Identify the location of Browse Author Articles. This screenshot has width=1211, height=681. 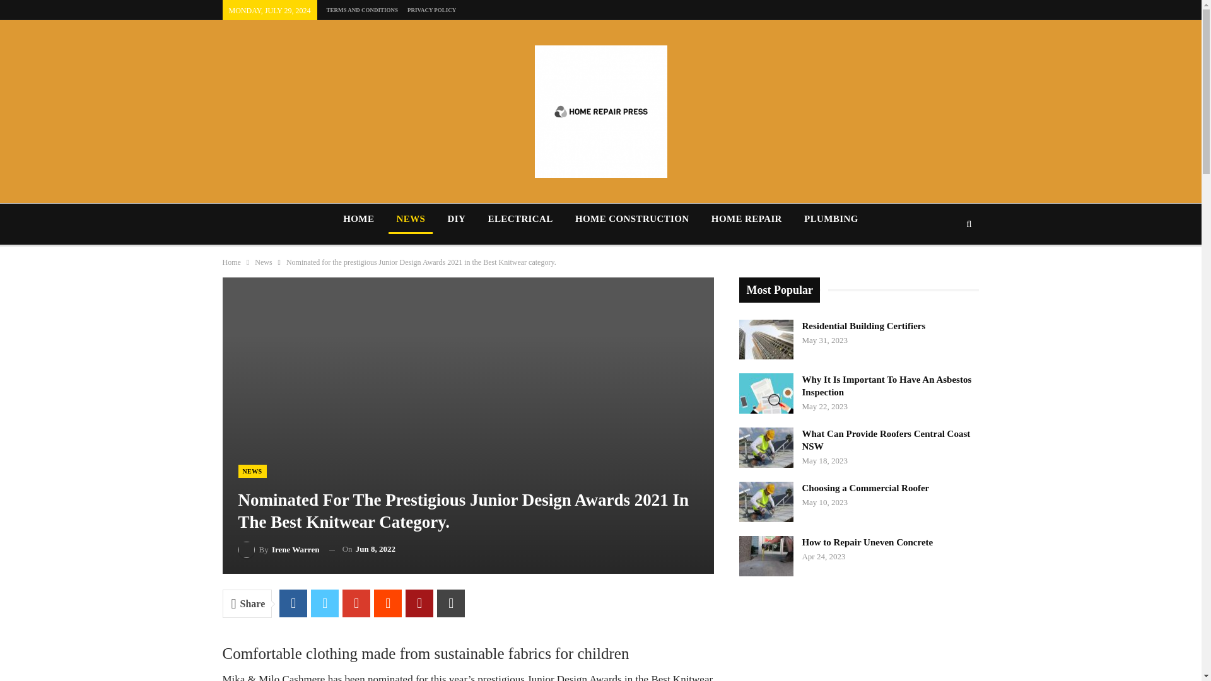
(279, 549).